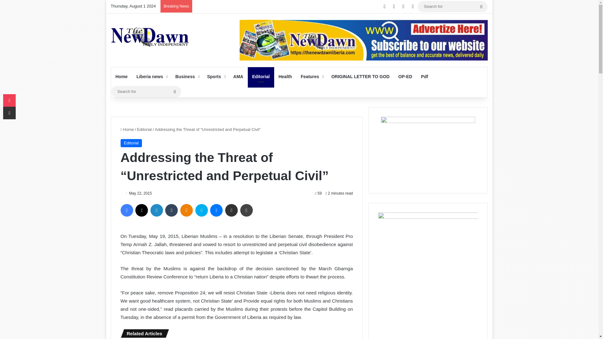  Describe the element at coordinates (187, 210) in the screenshot. I see `Odnoklassniki` at that location.